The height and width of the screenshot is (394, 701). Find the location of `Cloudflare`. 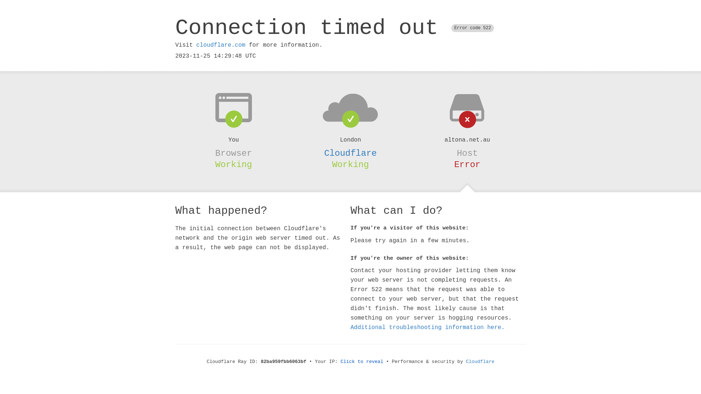

Cloudflare is located at coordinates (480, 362).